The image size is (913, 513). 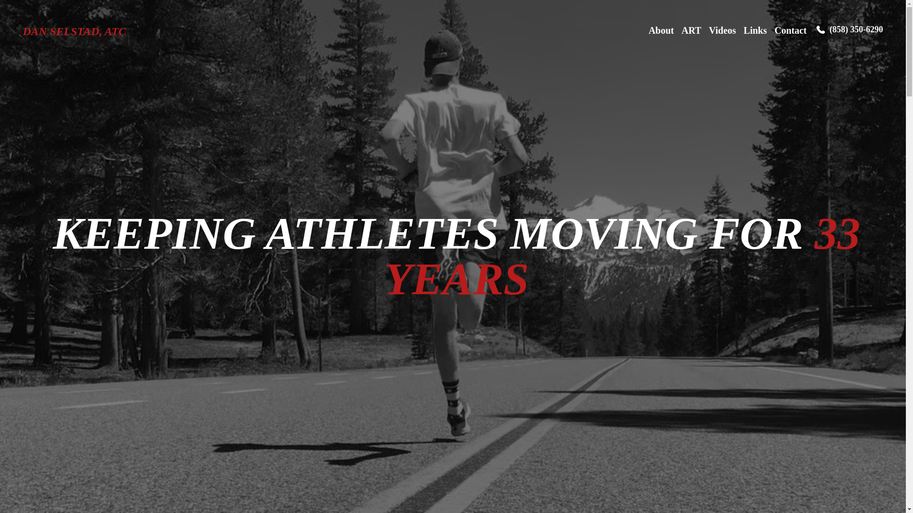 What do you see at coordinates (722, 31) in the screenshot?
I see `Videos` at bounding box center [722, 31].